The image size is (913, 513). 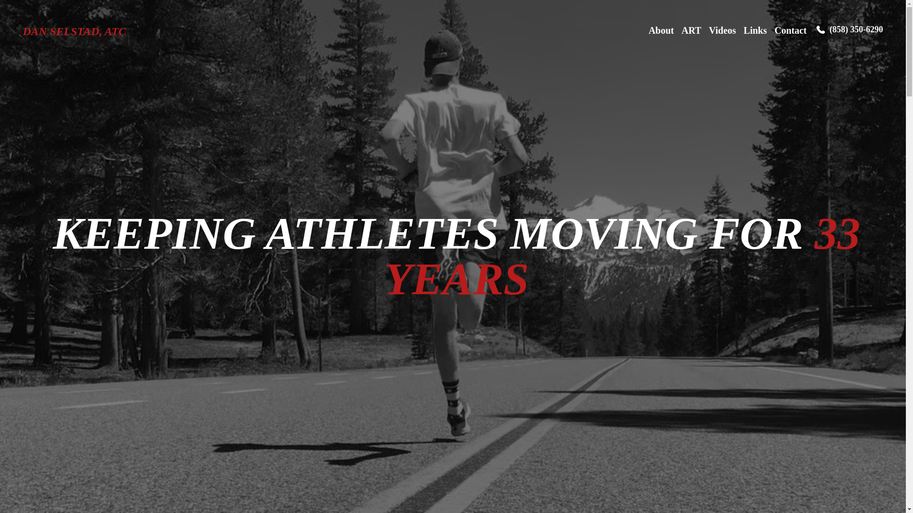 What do you see at coordinates (722, 31) in the screenshot?
I see `Videos` at bounding box center [722, 31].